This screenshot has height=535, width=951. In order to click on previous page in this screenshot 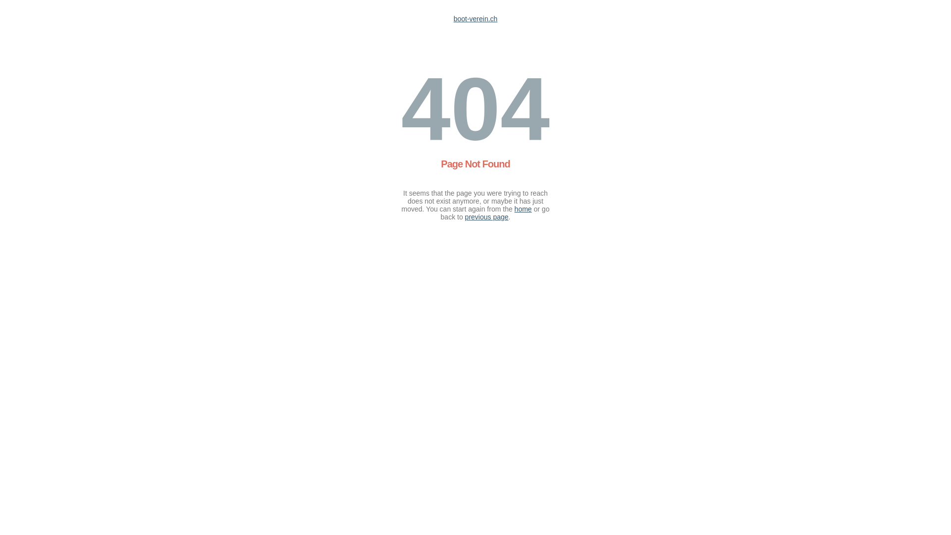, I will do `click(487, 217)`.